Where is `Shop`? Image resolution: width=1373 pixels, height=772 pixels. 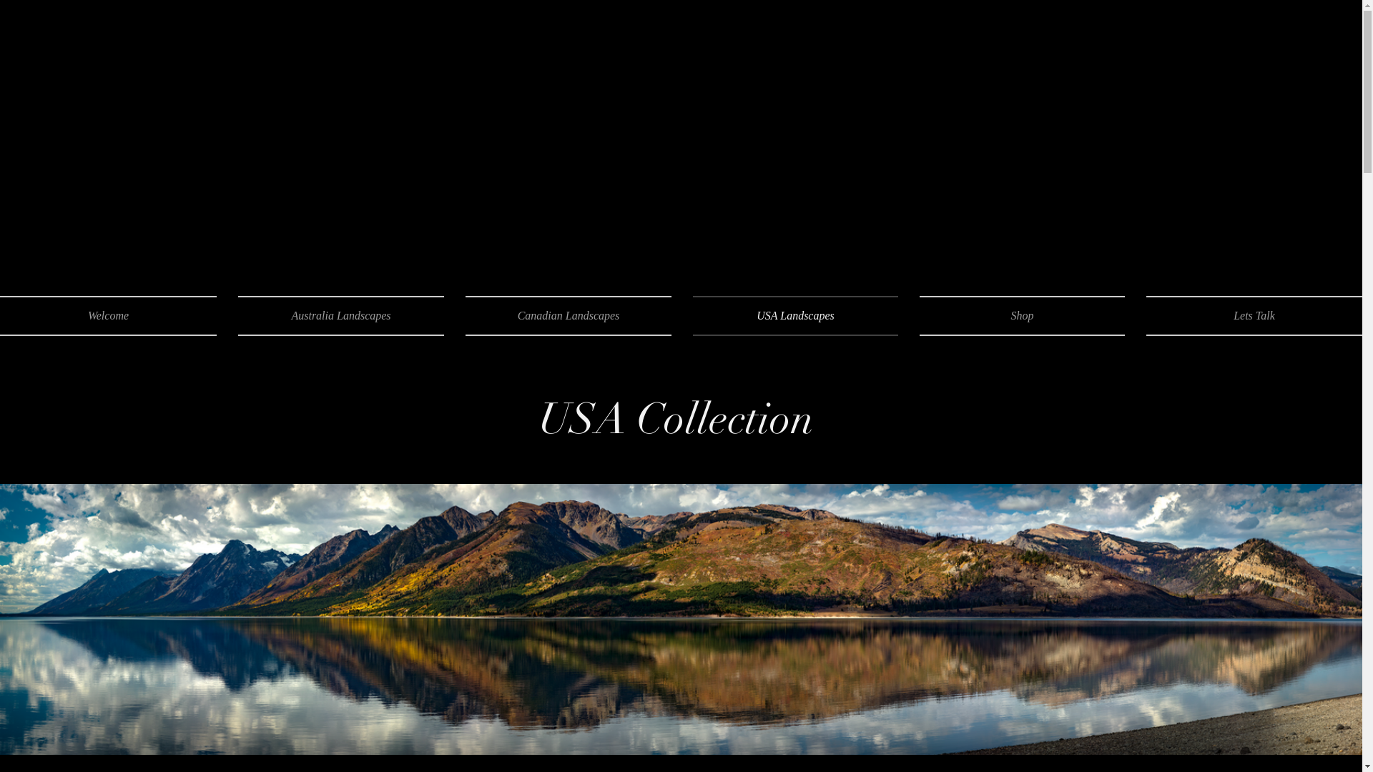 Shop is located at coordinates (1023, 316).